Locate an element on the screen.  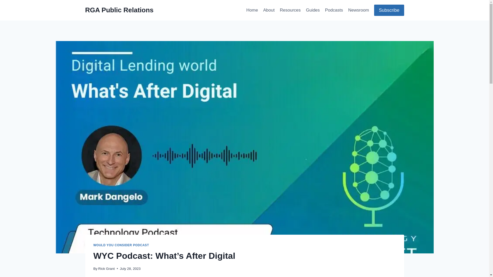
Rick Grant is located at coordinates (106, 269).